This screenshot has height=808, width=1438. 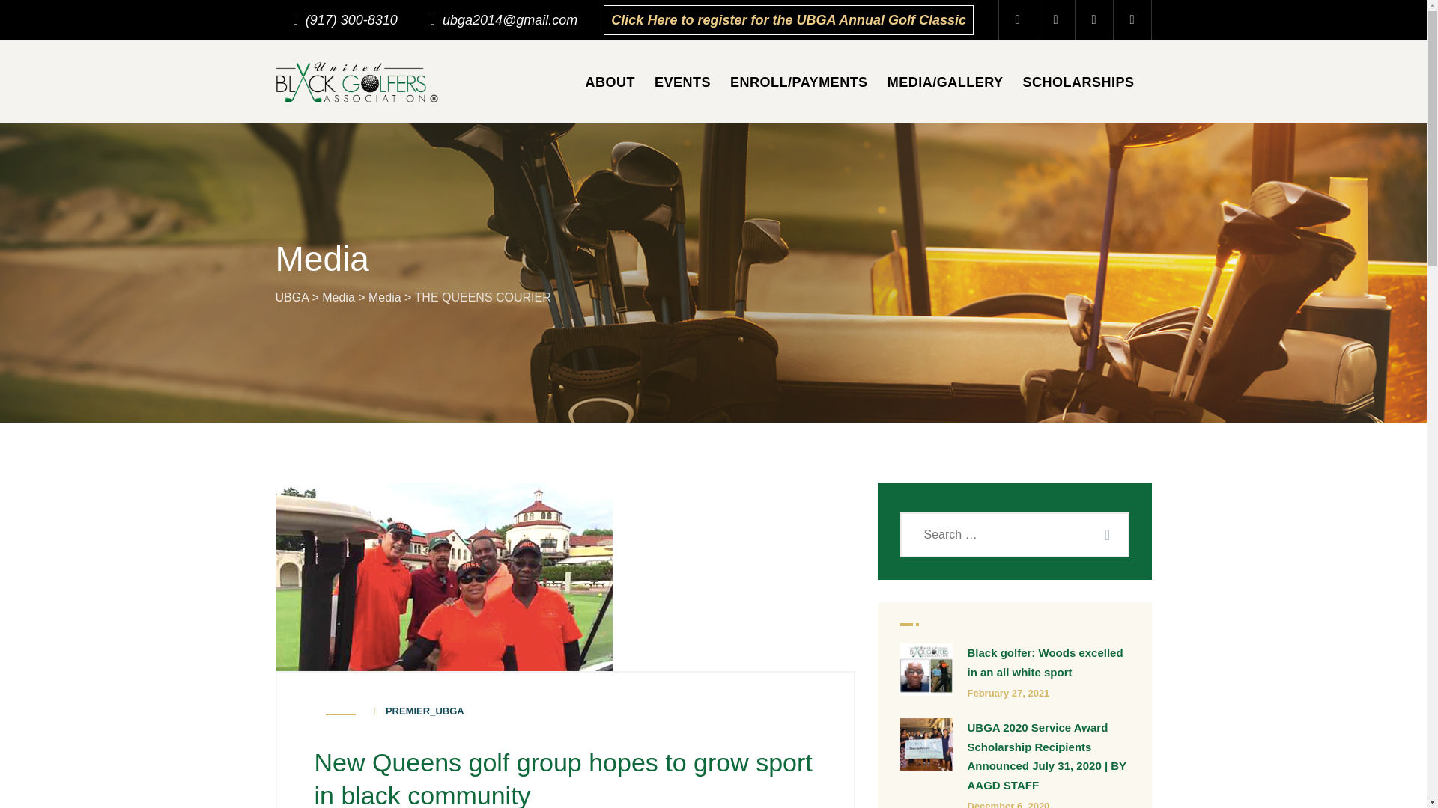 What do you see at coordinates (339, 296) in the screenshot?
I see `Go to Media.` at bounding box center [339, 296].